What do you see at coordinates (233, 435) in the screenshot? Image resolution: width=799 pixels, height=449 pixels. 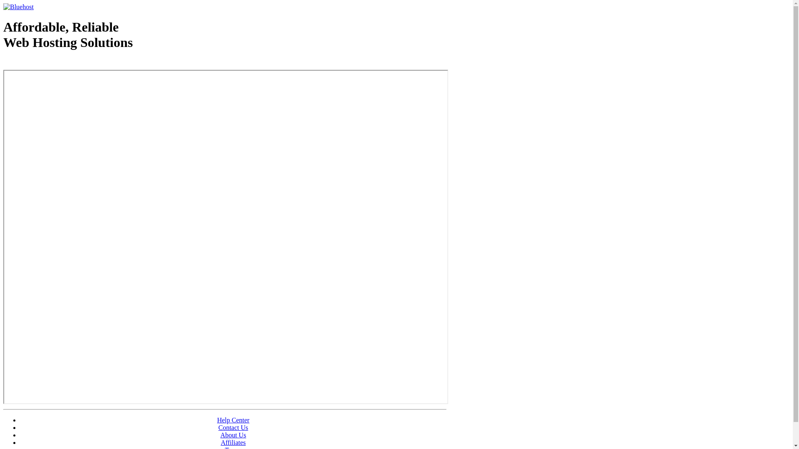 I see `About Us` at bounding box center [233, 435].